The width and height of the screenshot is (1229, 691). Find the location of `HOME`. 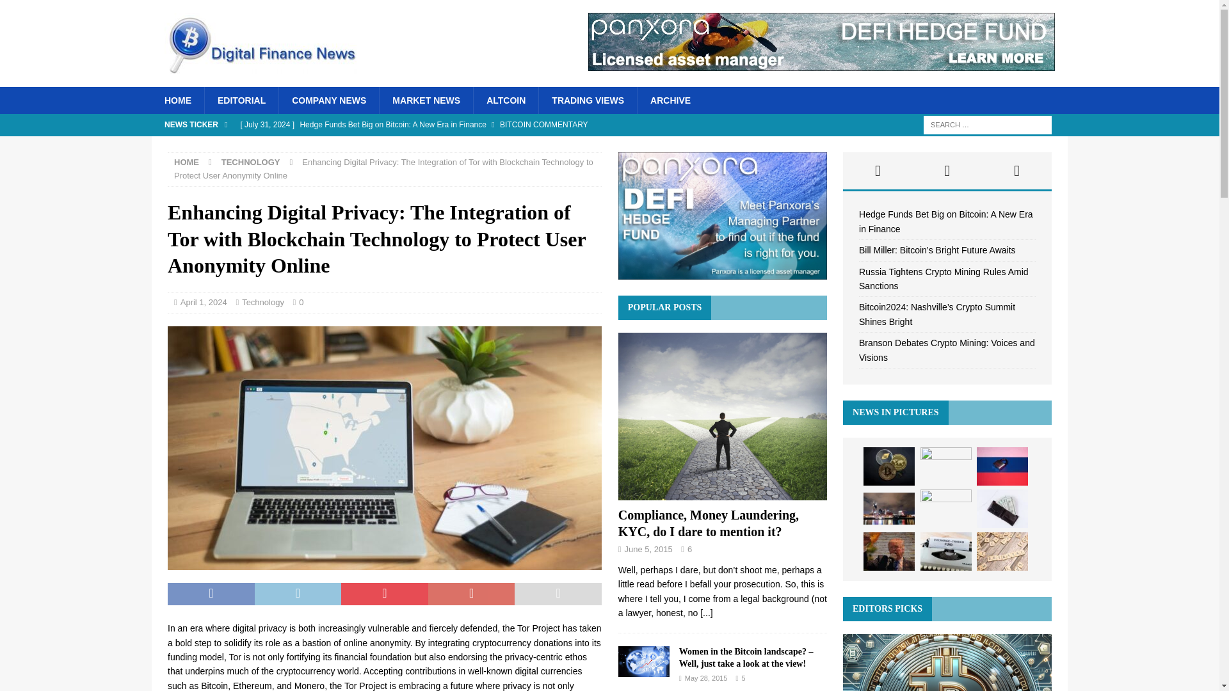

HOME is located at coordinates (187, 163).